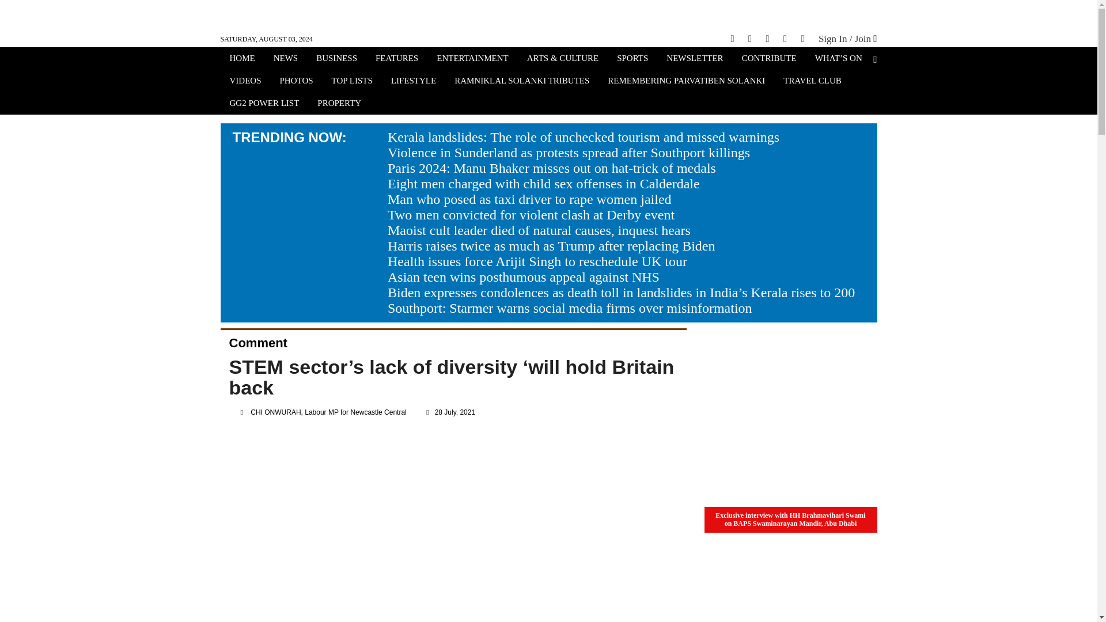  I want to click on PROPERTY, so click(339, 104).